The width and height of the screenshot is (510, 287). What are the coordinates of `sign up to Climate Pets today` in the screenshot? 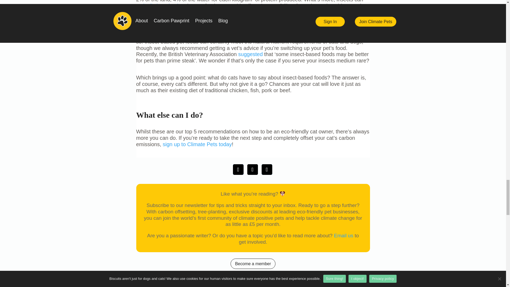 It's located at (197, 144).